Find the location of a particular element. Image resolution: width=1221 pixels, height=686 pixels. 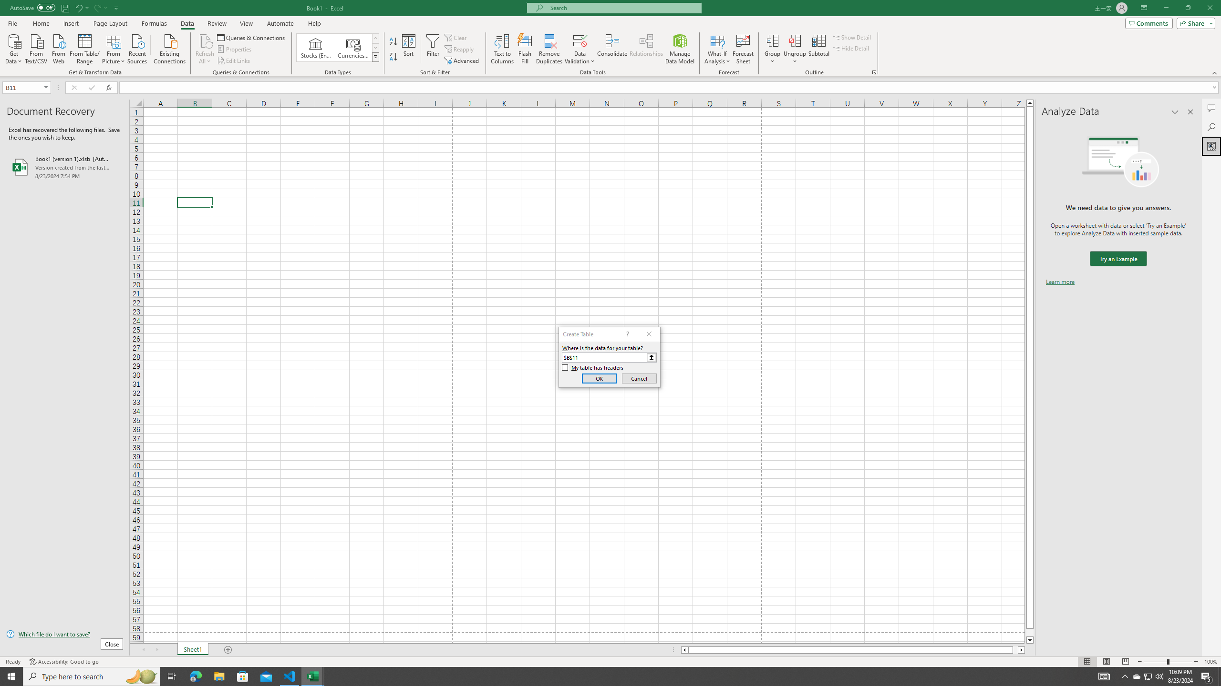

Formula Bar is located at coordinates (670, 88).